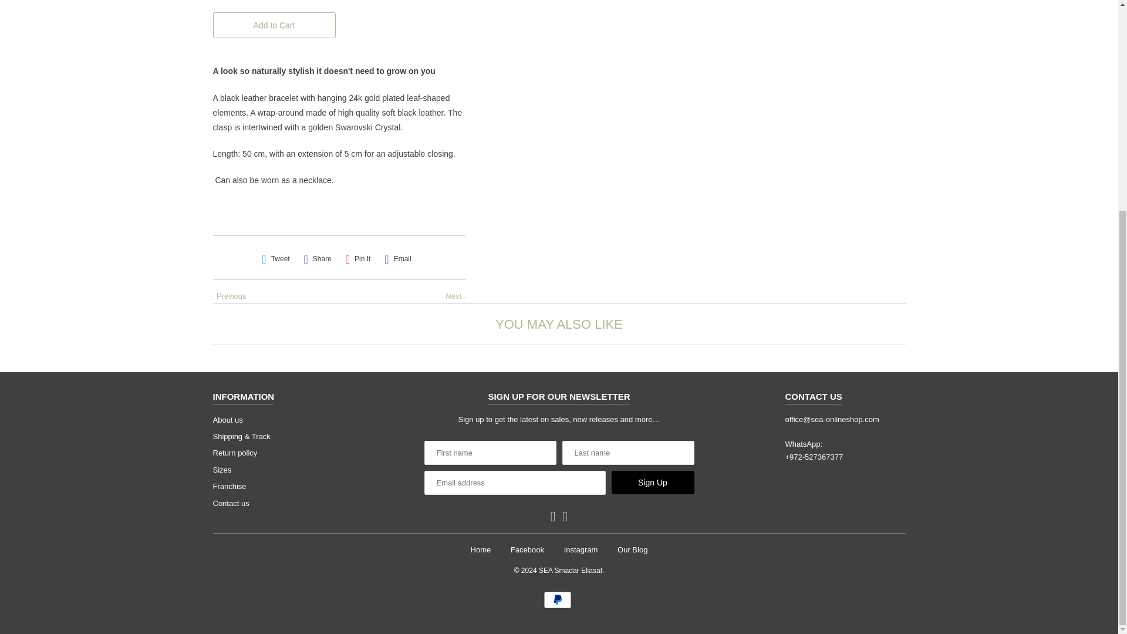 The width and height of the screenshot is (1127, 634). What do you see at coordinates (275, 259) in the screenshot?
I see `Share this on Twitter` at bounding box center [275, 259].